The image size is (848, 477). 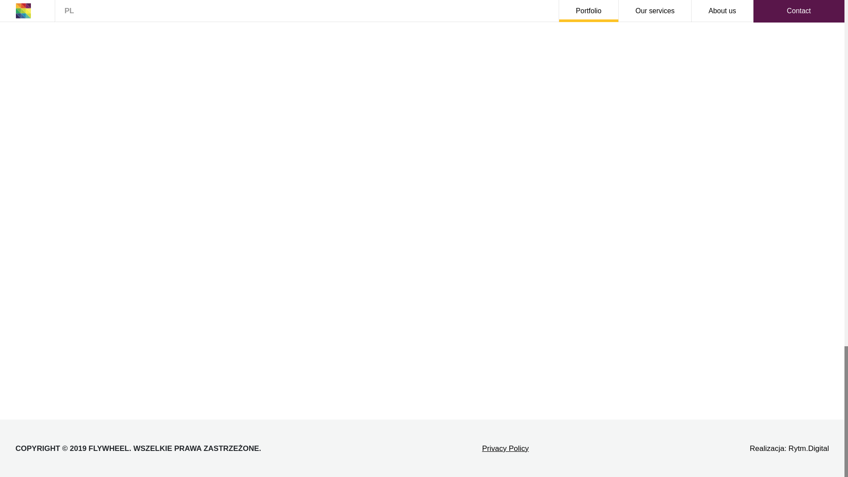 What do you see at coordinates (505, 448) in the screenshot?
I see `Privacy Policy` at bounding box center [505, 448].